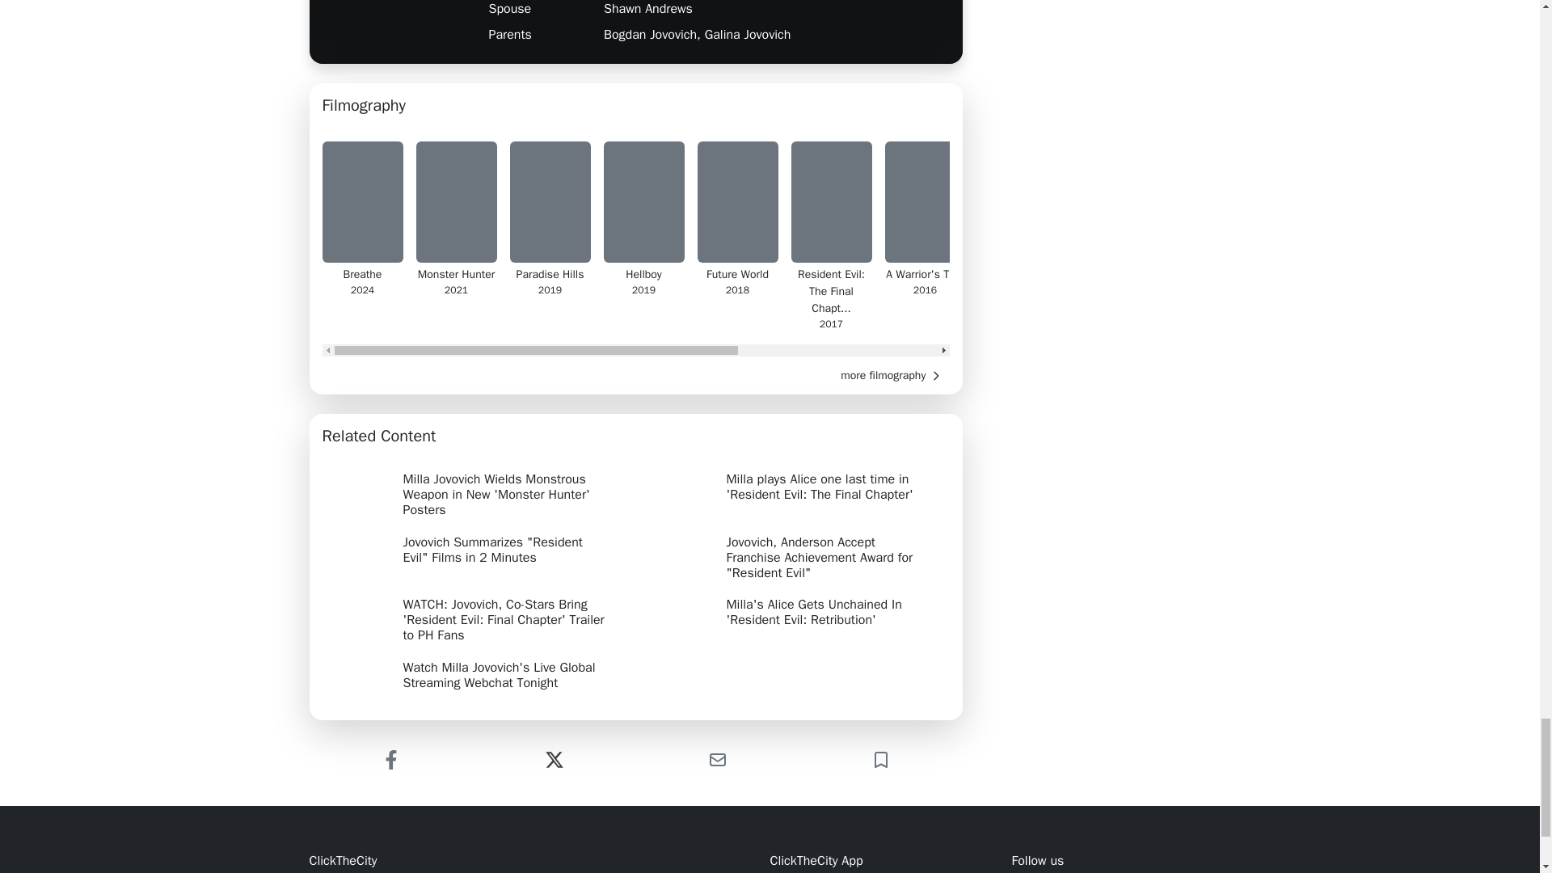 This screenshot has width=1552, height=873. I want to click on Watch Milla Jovovich's Live Global Streaming Webchat Tonight, so click(473, 676).